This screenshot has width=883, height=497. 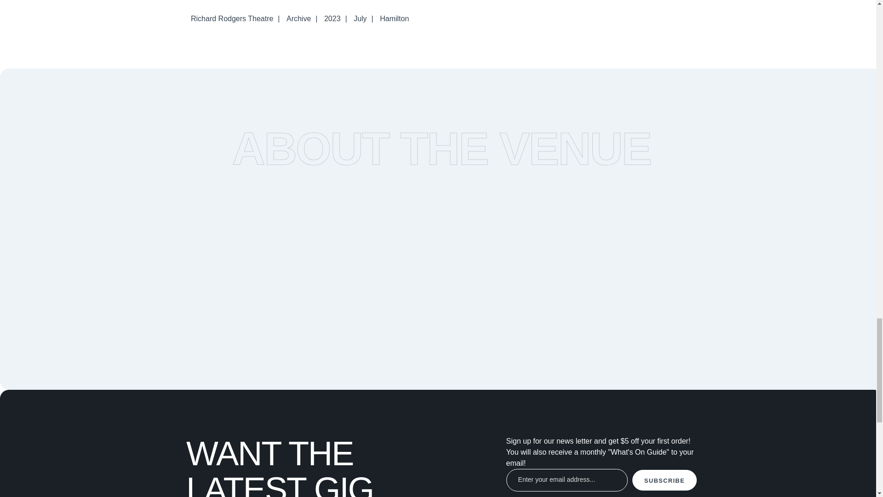 I want to click on SUBSCRIBE, so click(x=664, y=480).